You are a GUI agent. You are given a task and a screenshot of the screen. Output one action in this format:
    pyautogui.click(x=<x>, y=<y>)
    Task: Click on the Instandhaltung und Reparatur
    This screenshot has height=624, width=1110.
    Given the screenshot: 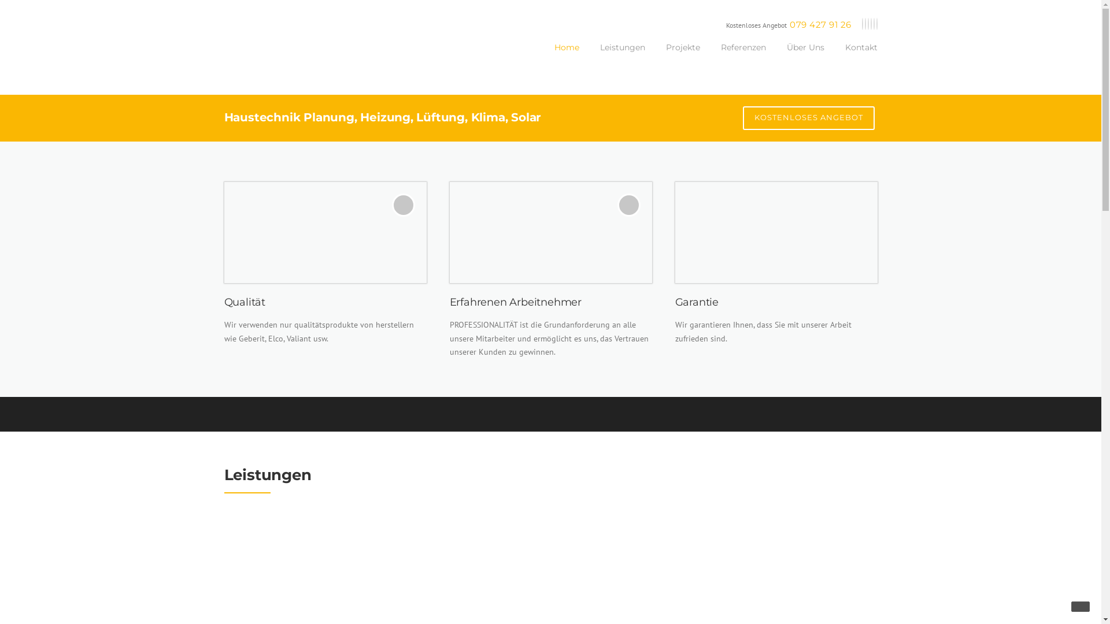 What is the action you would take?
    pyautogui.click(x=551, y=565)
    